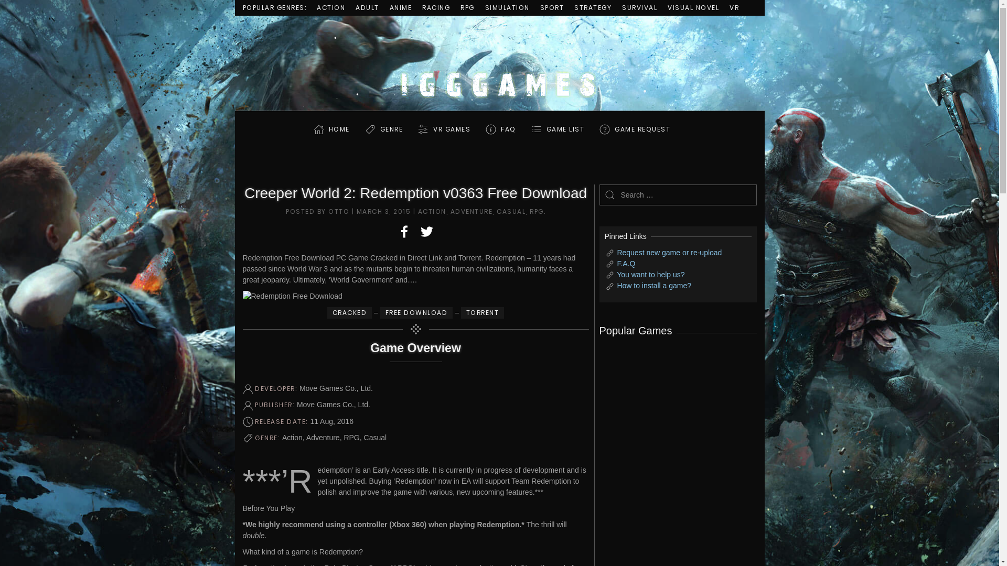  What do you see at coordinates (565, 129) in the screenshot?
I see `GAME LIST` at bounding box center [565, 129].